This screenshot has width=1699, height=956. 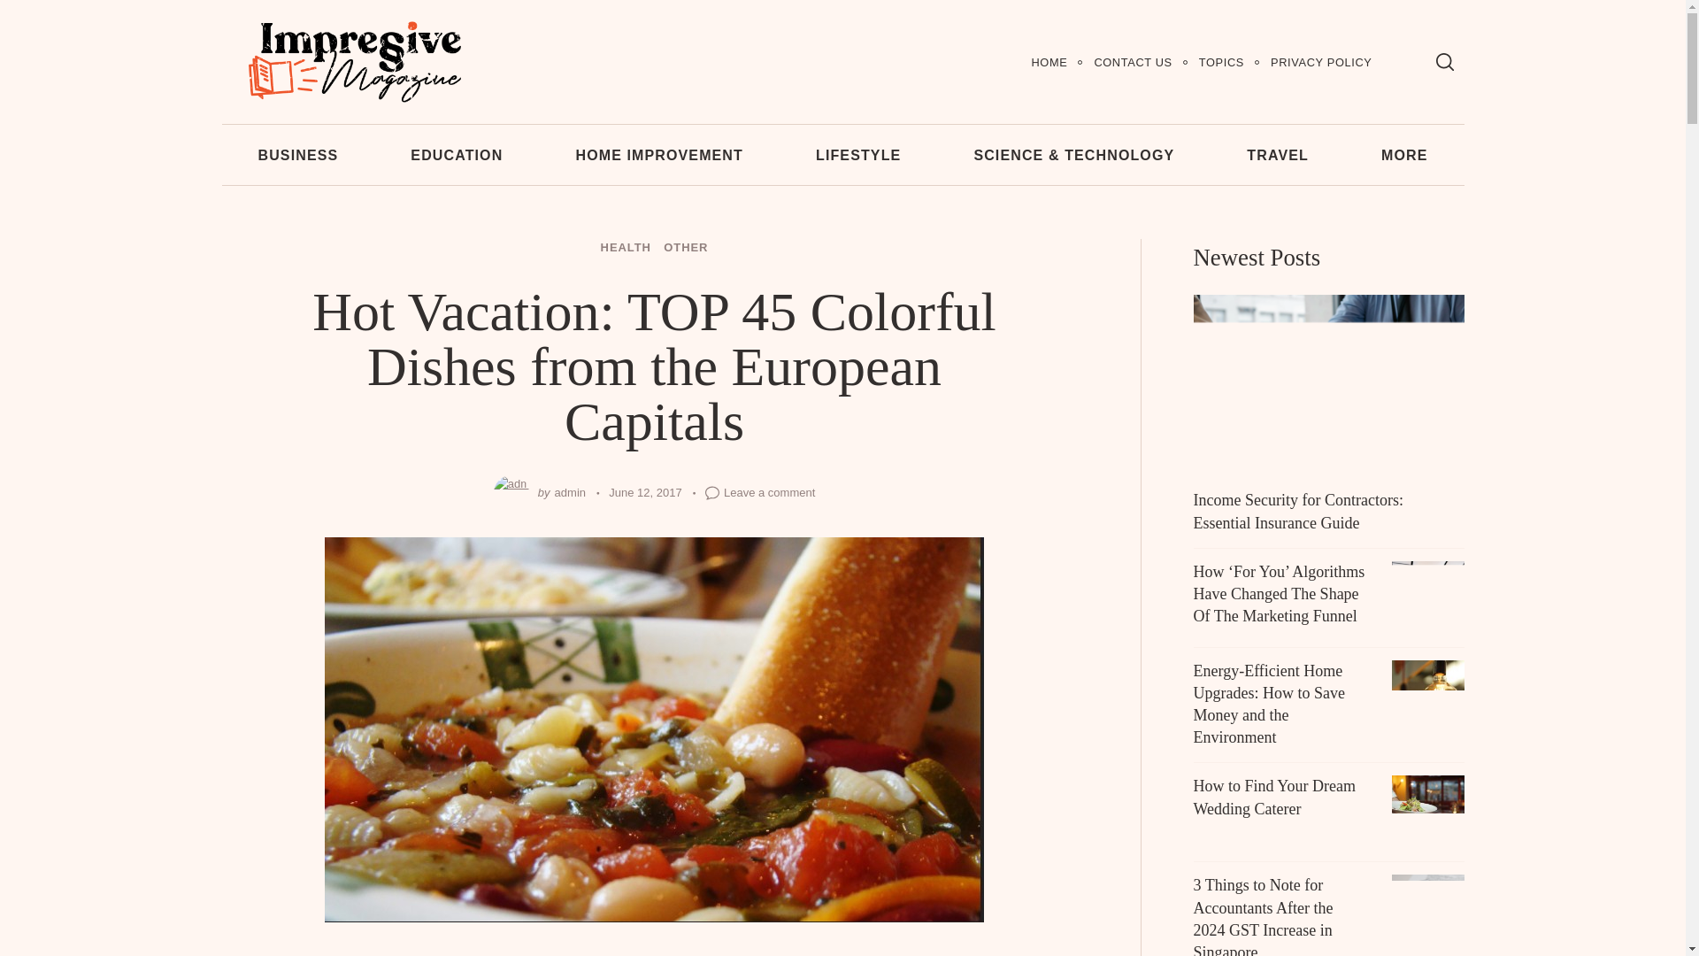 What do you see at coordinates (858, 154) in the screenshot?
I see `LIFESTYLE` at bounding box center [858, 154].